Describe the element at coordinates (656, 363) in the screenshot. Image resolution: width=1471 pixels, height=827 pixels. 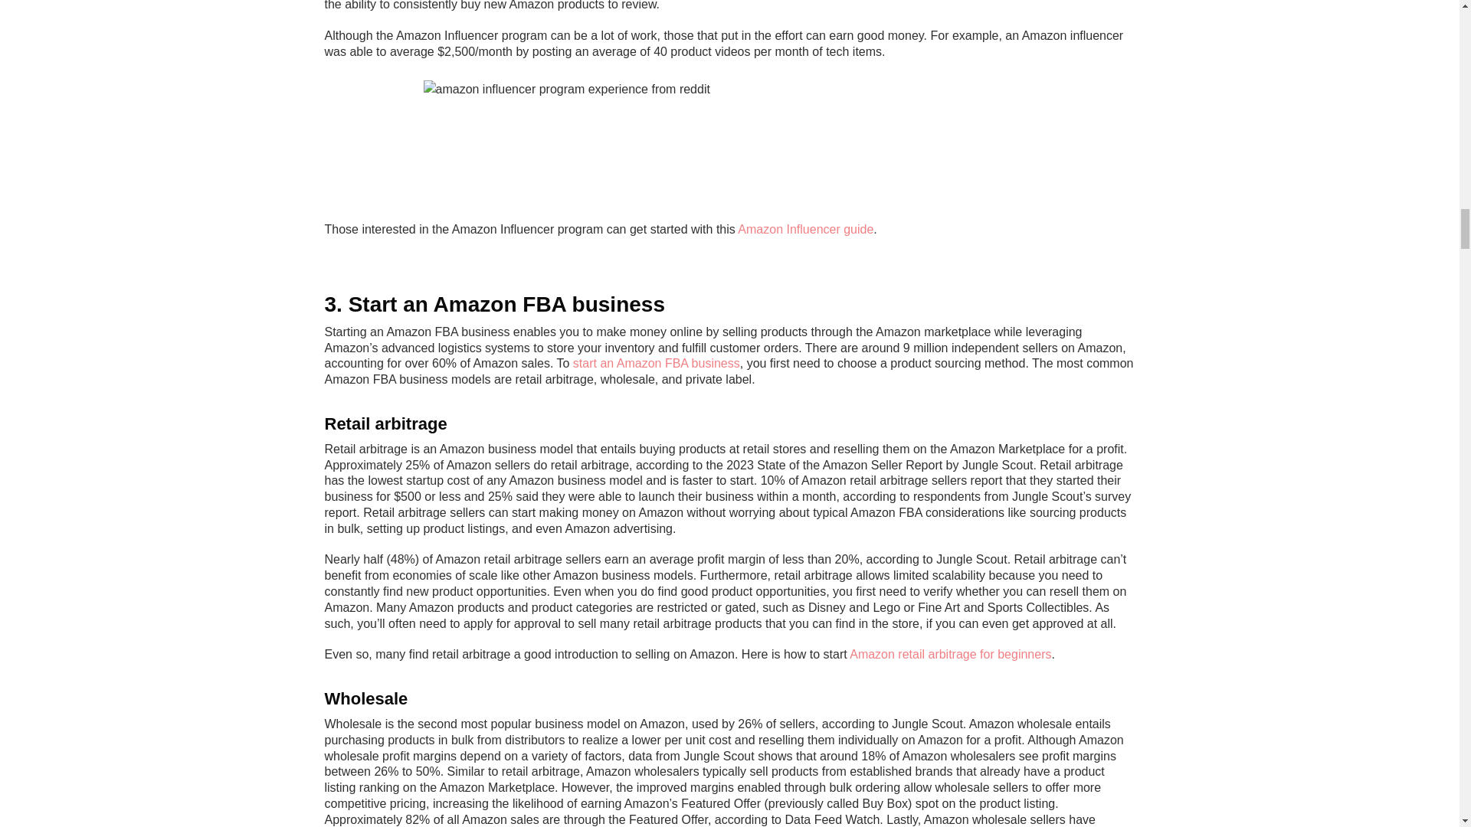
I see `start an Amazon FBA business` at that location.